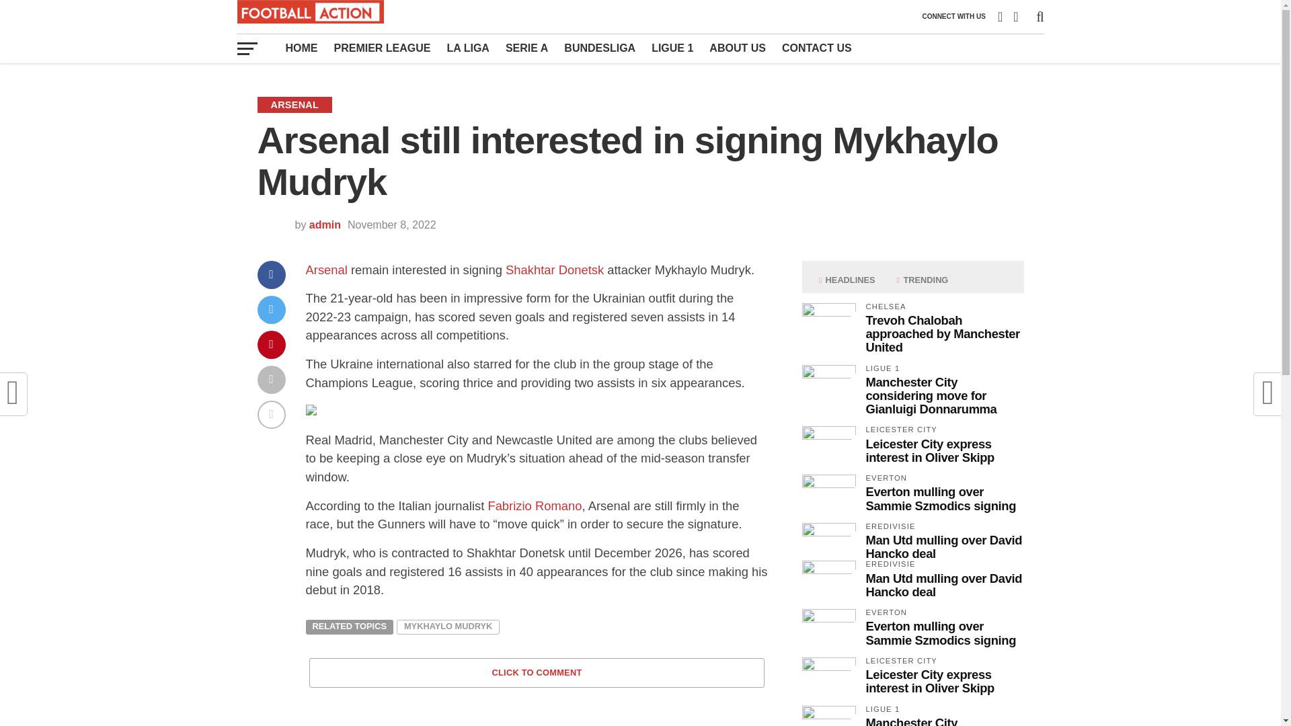 The height and width of the screenshot is (726, 1291). What do you see at coordinates (555, 269) in the screenshot?
I see `Shakhtar Donetsk` at bounding box center [555, 269].